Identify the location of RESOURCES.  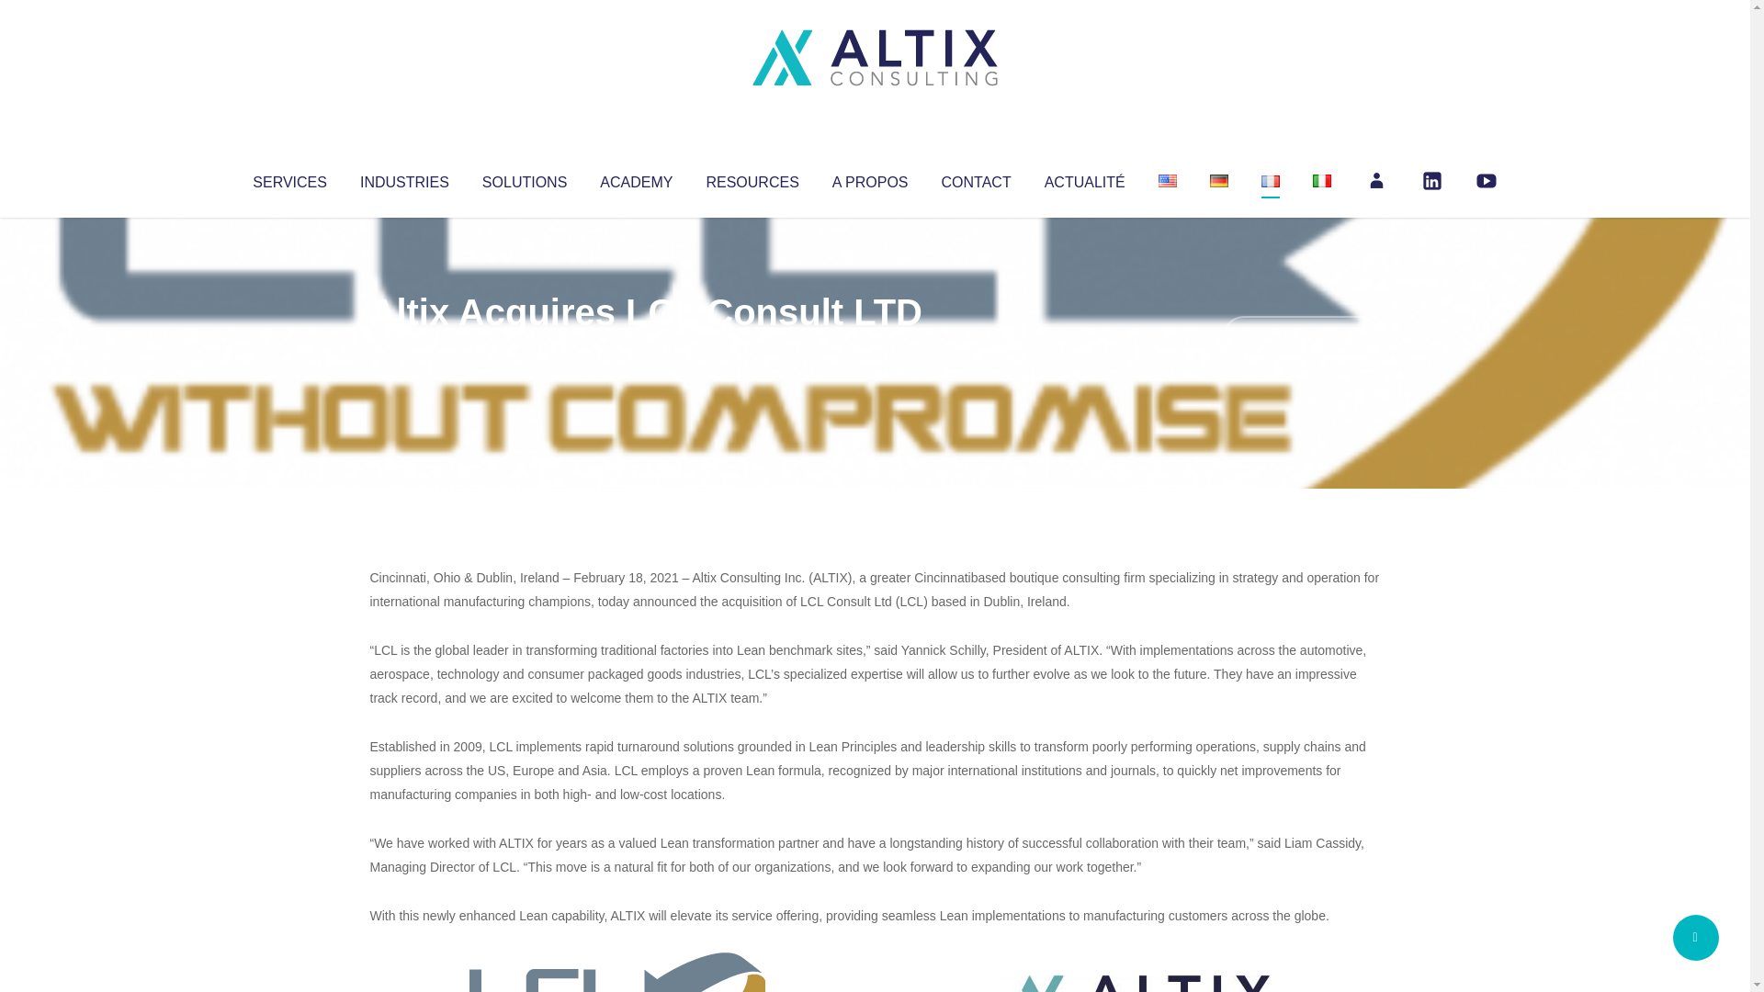
(752, 178).